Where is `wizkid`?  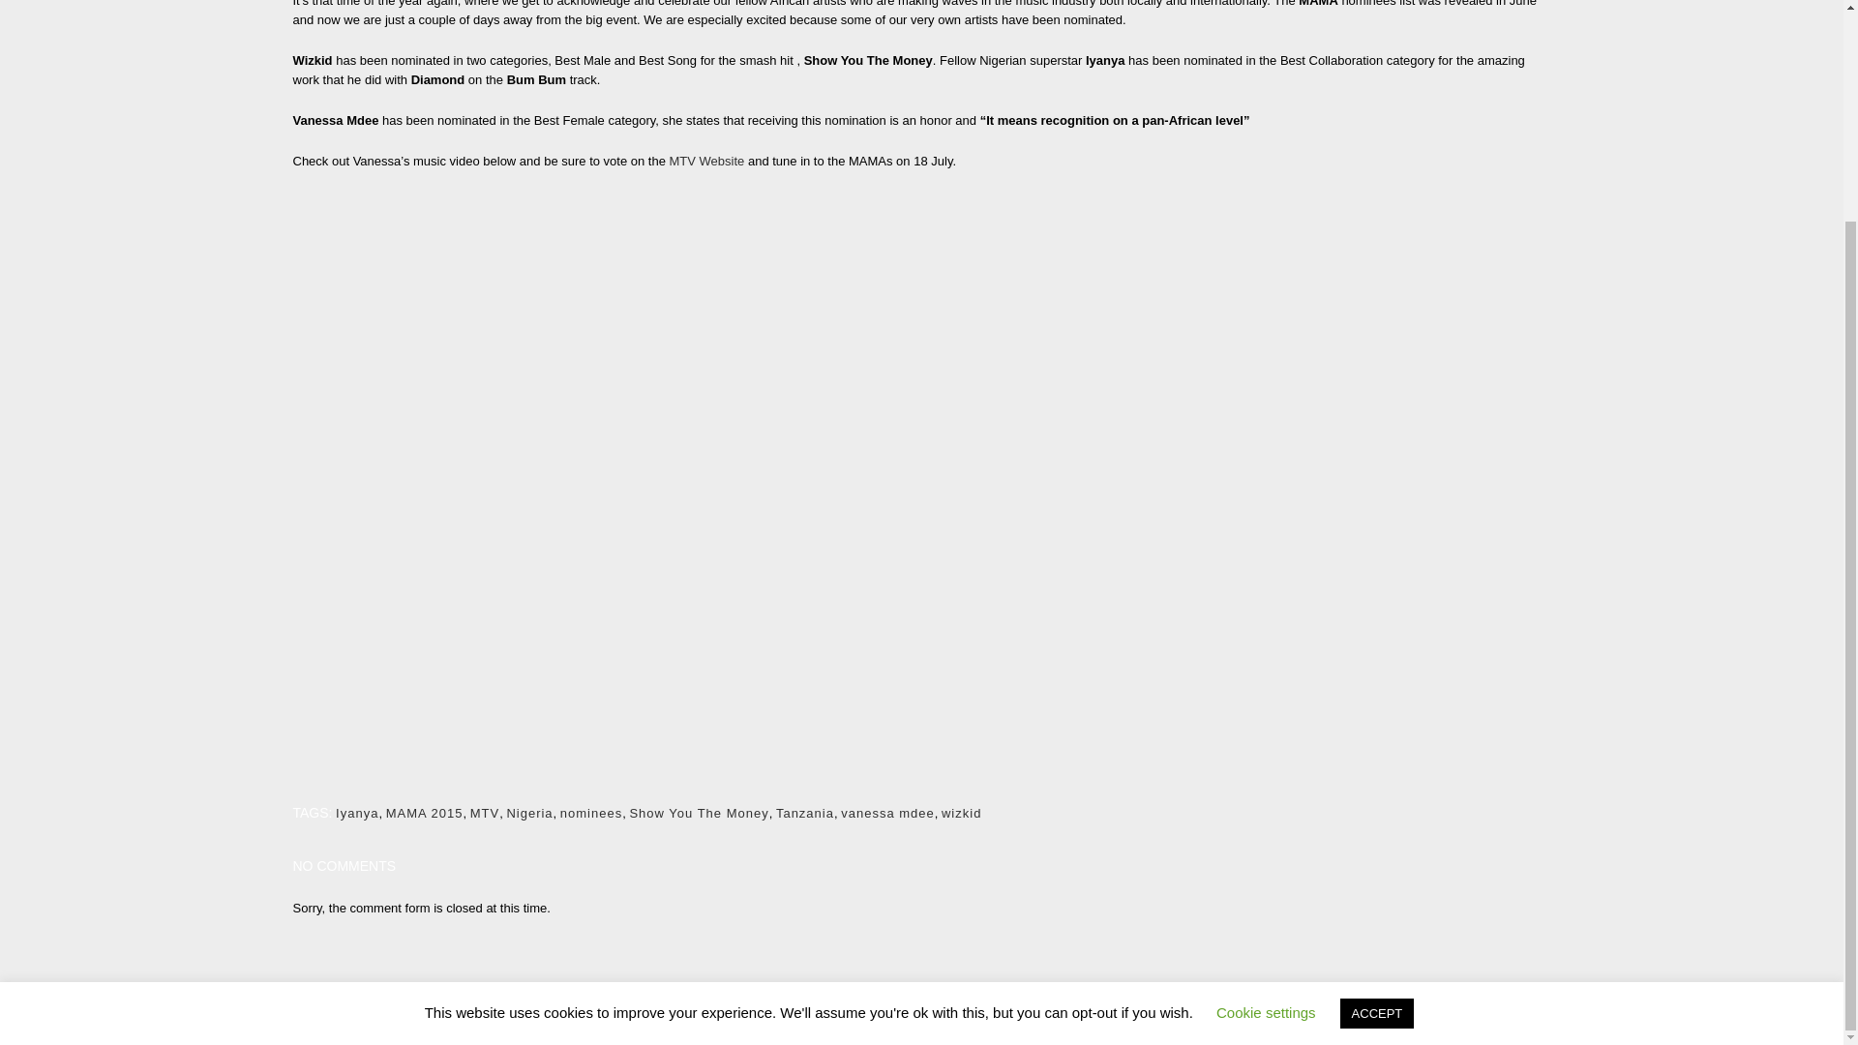
wizkid is located at coordinates (961, 813).